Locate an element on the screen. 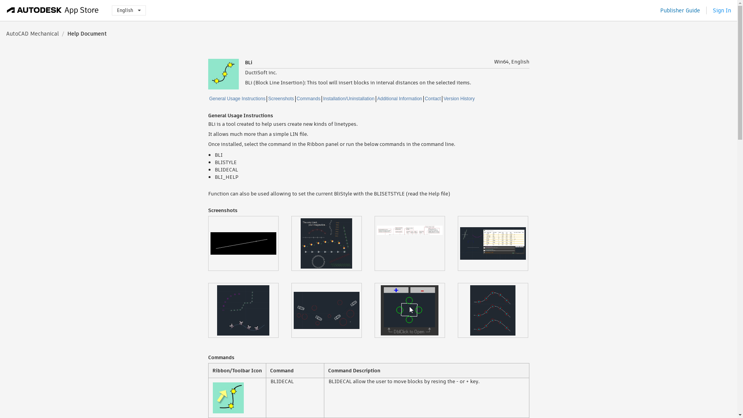 Image resolution: width=743 pixels, height=418 pixels. AutoCAD Mechanical is located at coordinates (32, 33).